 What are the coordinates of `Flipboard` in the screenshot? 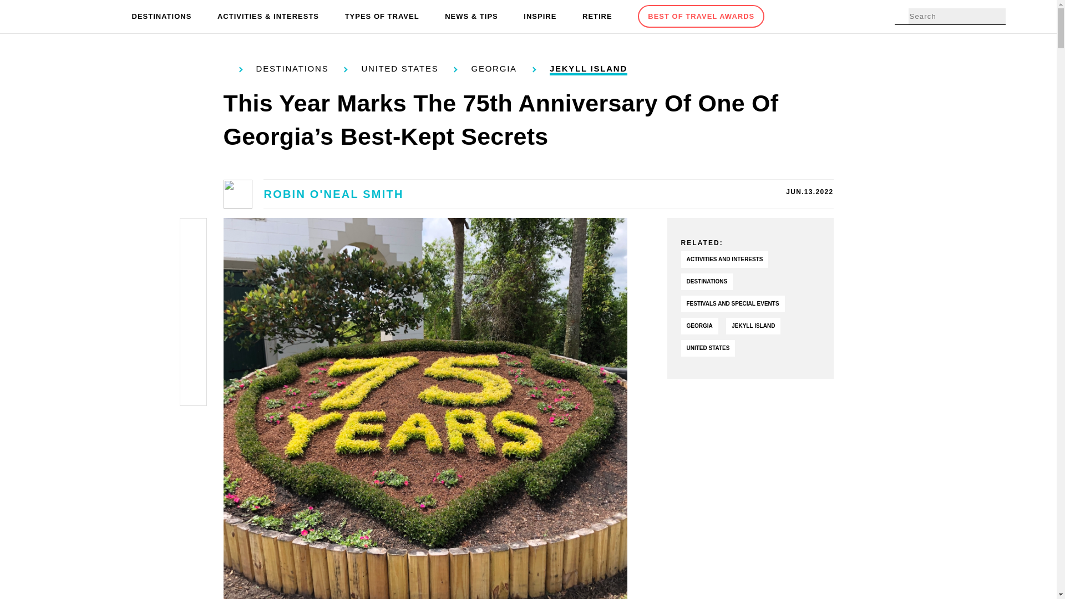 It's located at (193, 338).